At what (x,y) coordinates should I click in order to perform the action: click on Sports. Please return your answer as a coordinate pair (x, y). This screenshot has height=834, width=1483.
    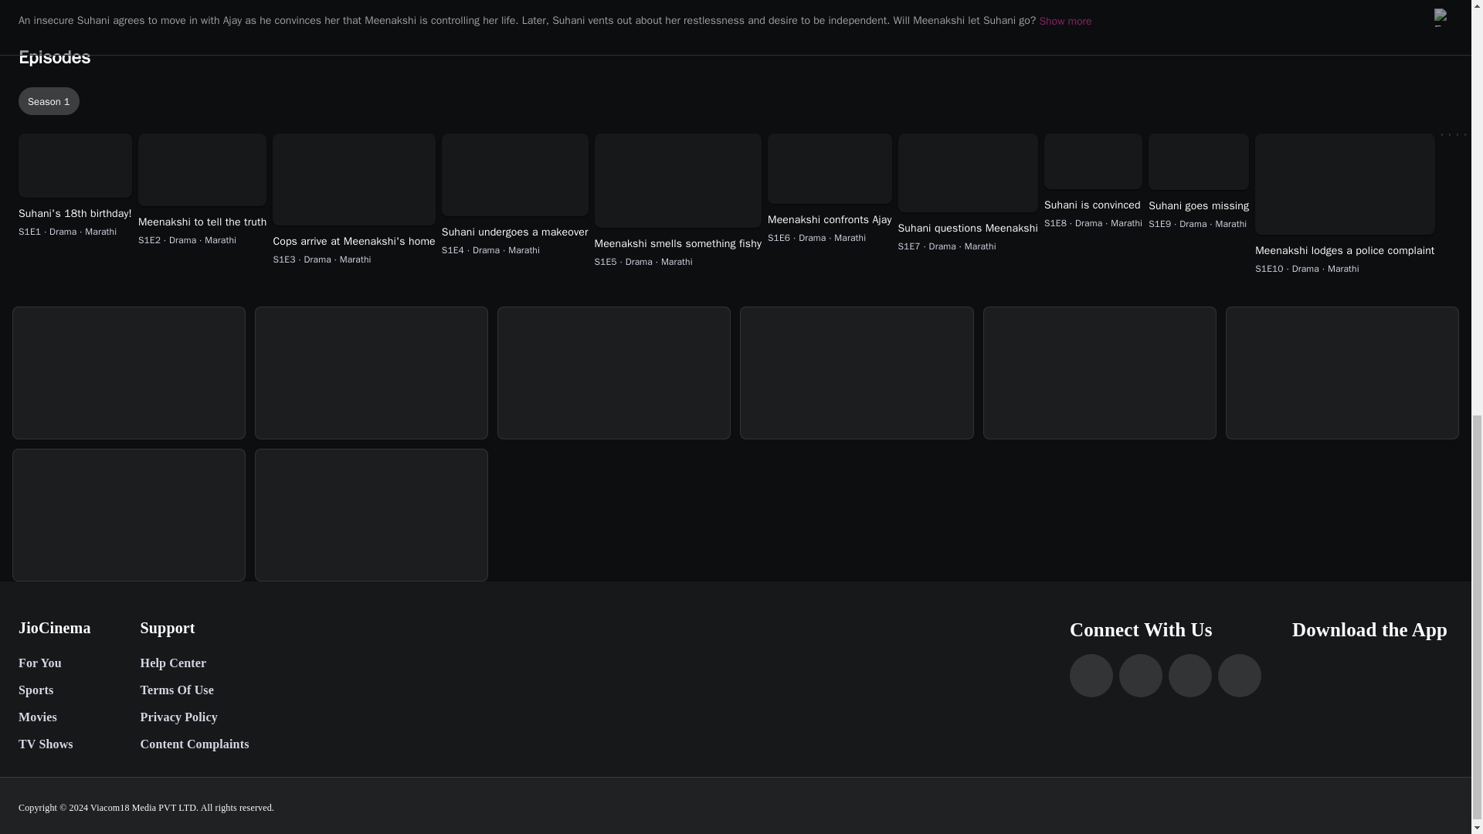
    Looking at the image, I should click on (54, 690).